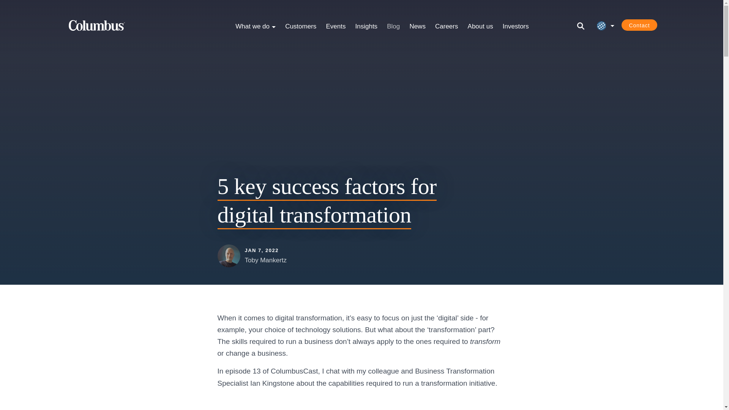 The height and width of the screenshot is (410, 729). Describe the element at coordinates (393, 26) in the screenshot. I see `Blog` at that location.